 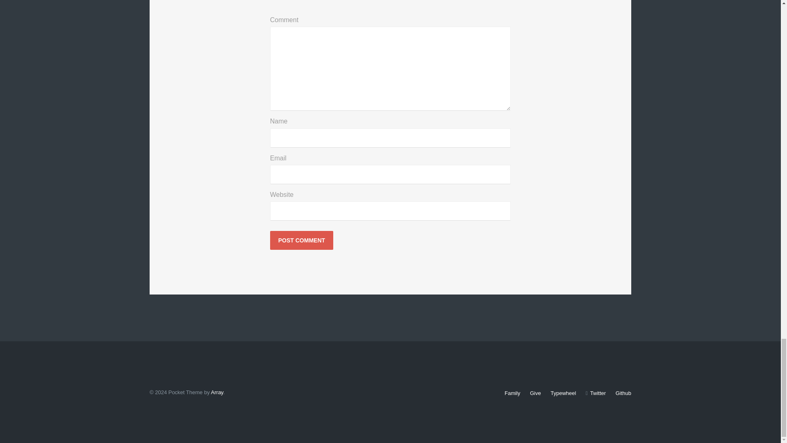 I want to click on Github, so click(x=623, y=393).